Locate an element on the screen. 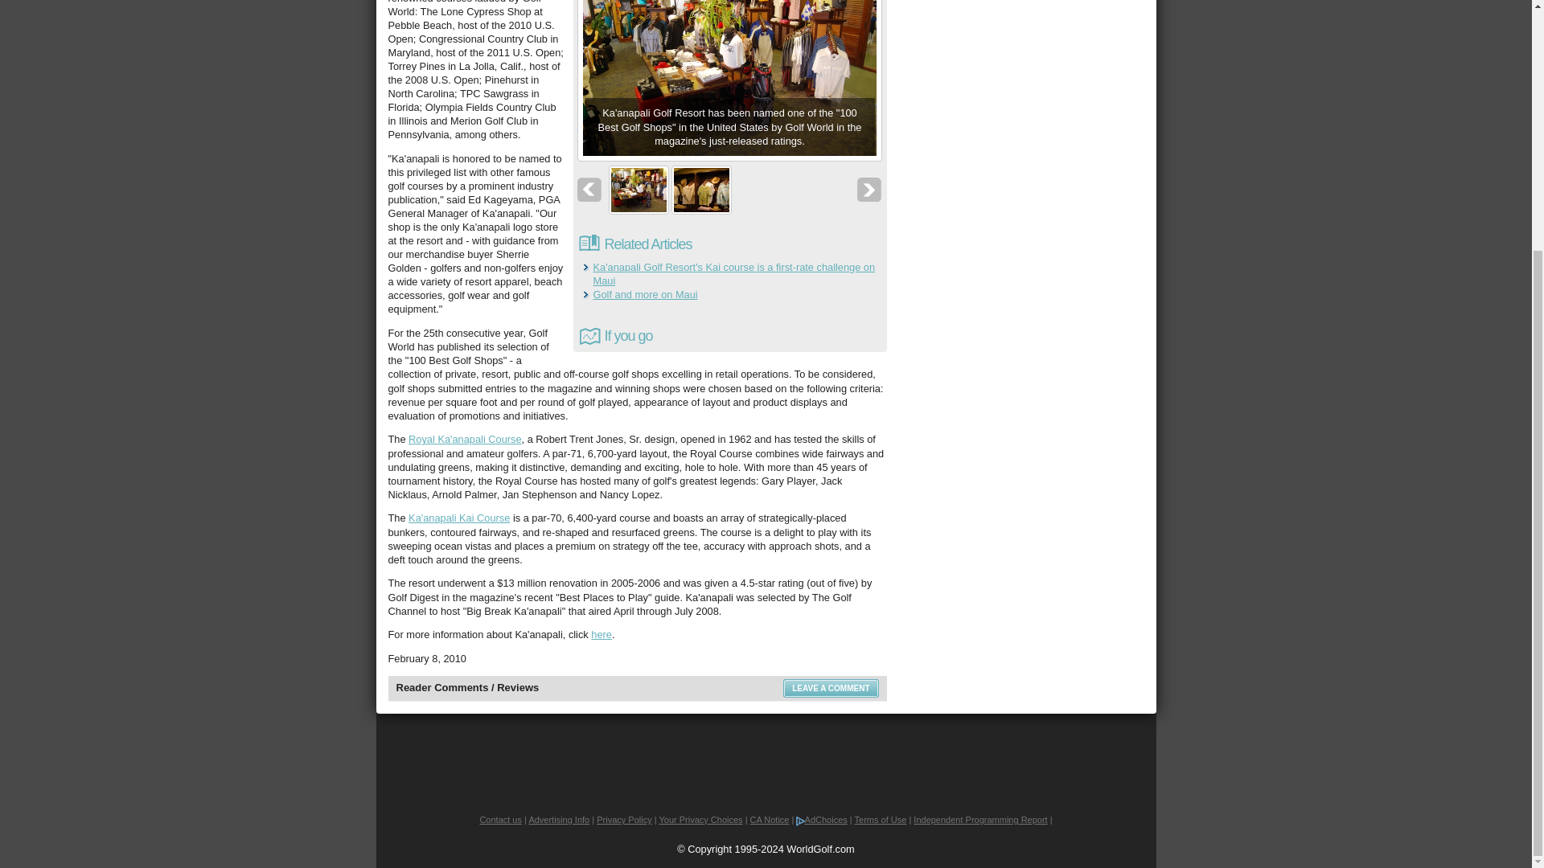 The image size is (1544, 868). Your Privacy Choices is located at coordinates (700, 820).